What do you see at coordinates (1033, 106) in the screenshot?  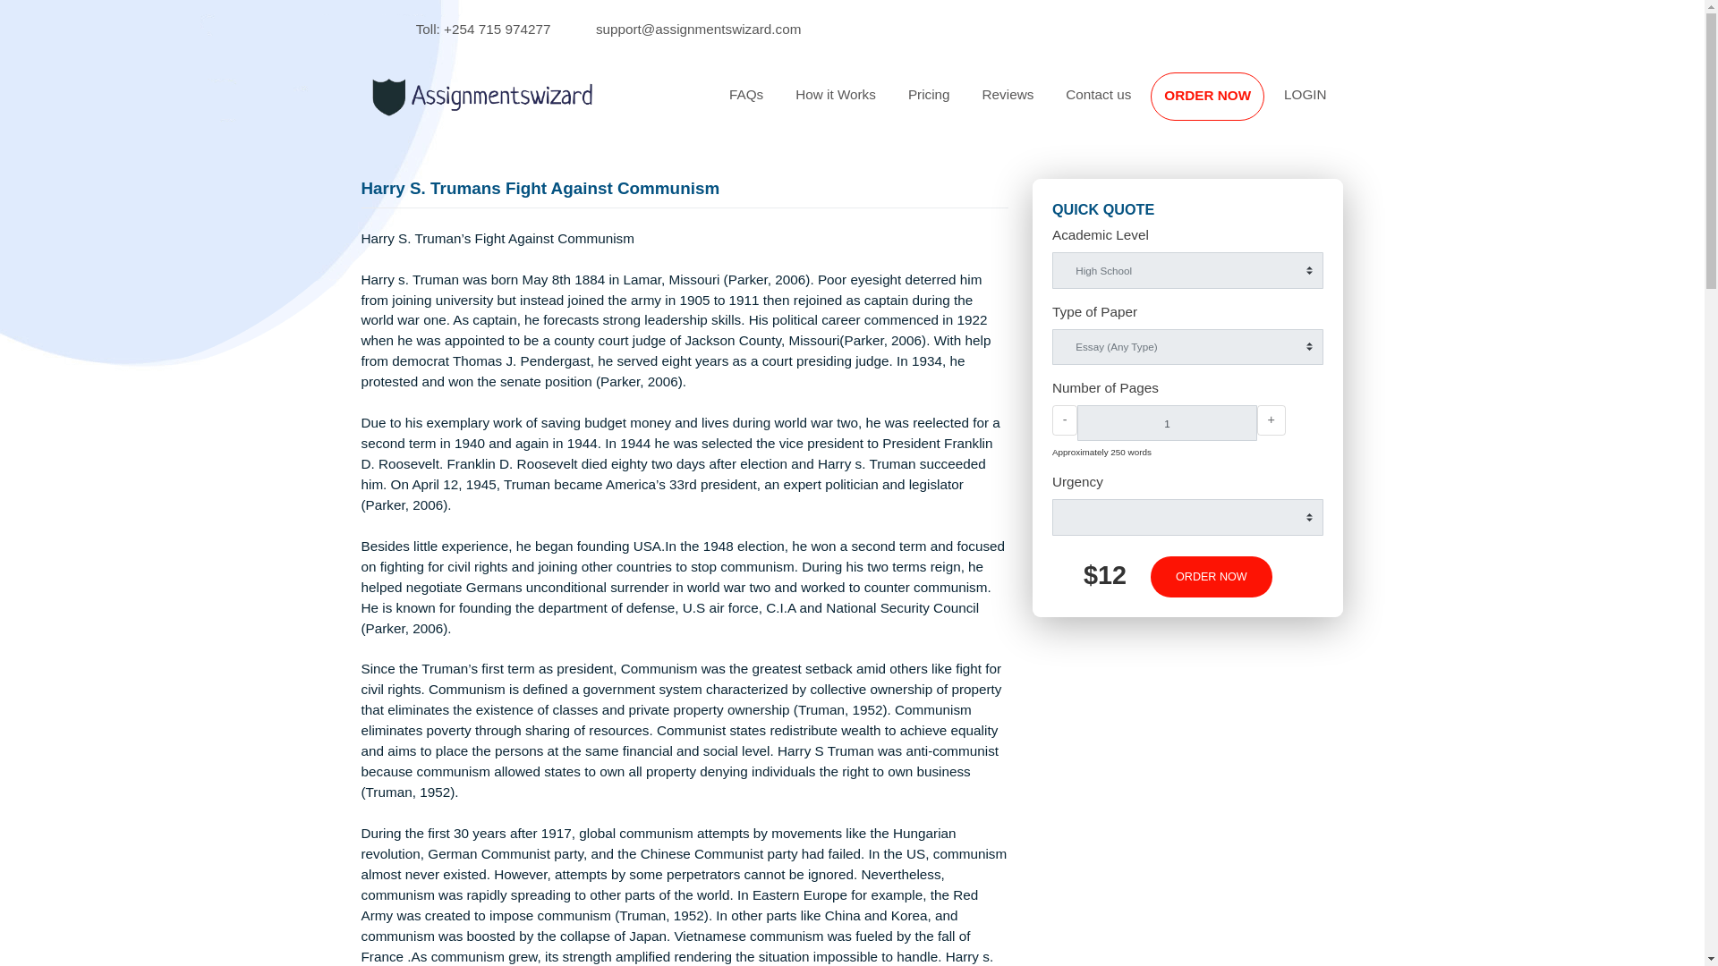 I see `Pricing` at bounding box center [1033, 106].